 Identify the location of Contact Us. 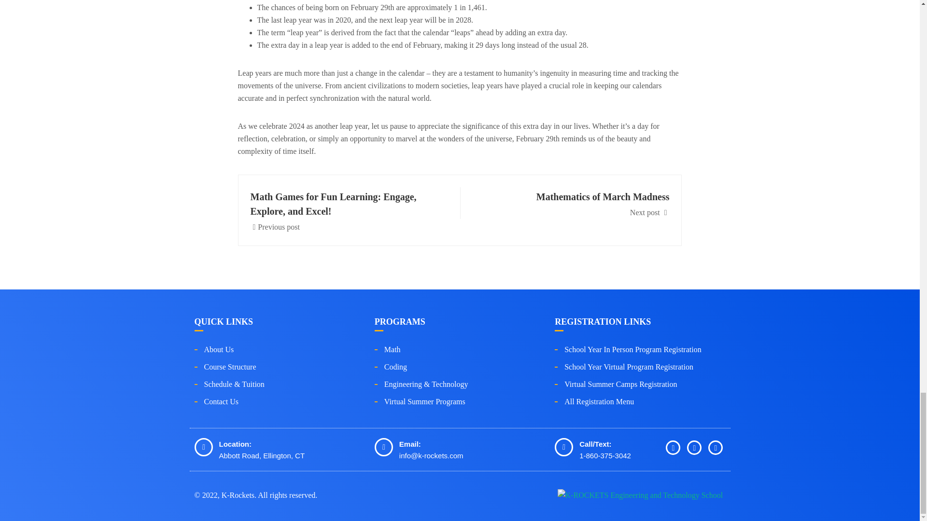
(221, 401).